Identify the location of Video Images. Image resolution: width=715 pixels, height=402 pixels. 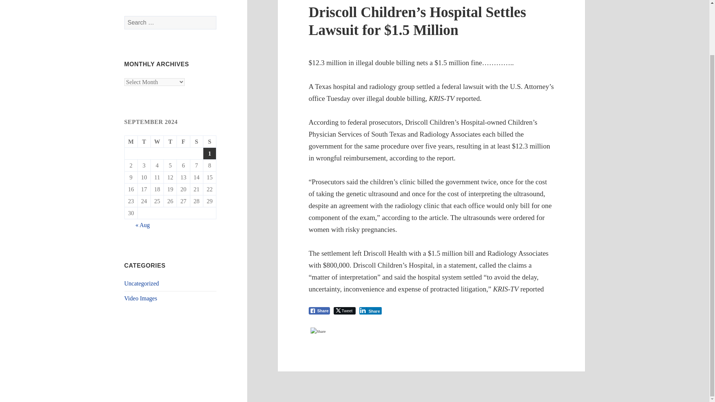
(141, 298).